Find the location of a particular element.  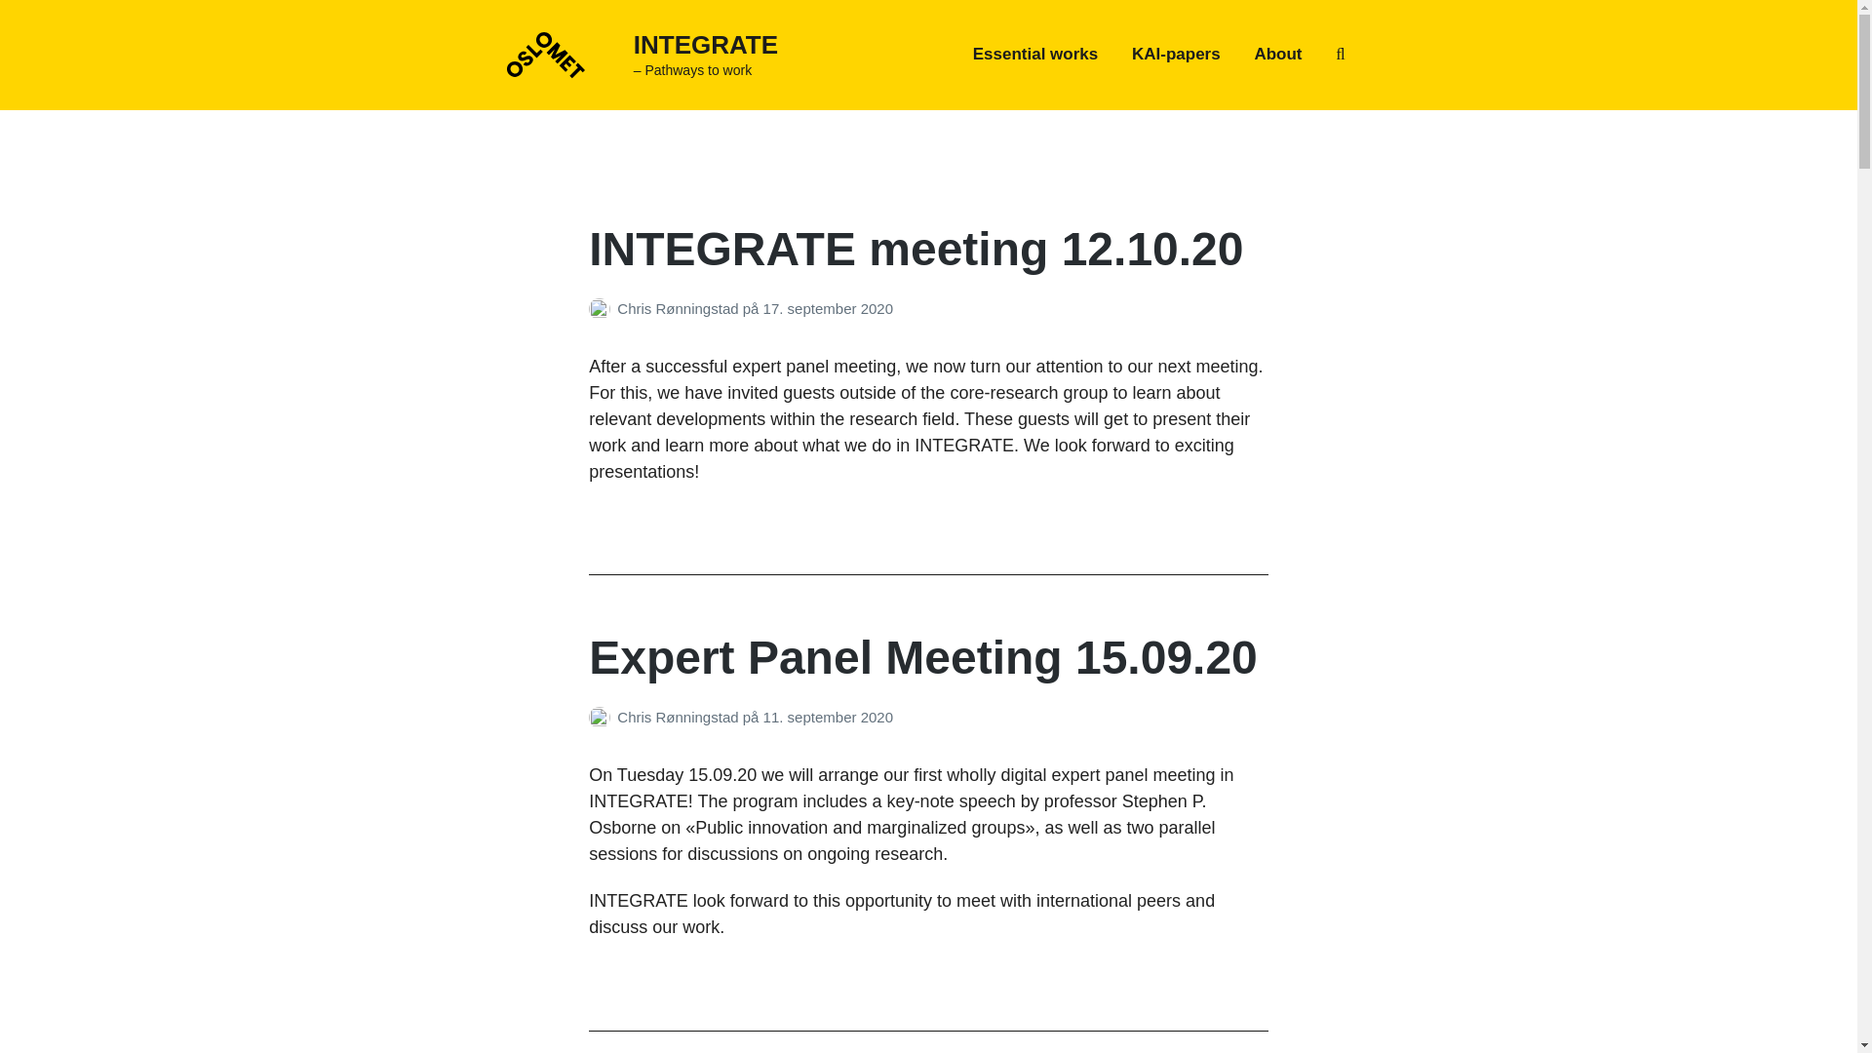

Expert Panel Meeting 15.09.20 is located at coordinates (923, 657).